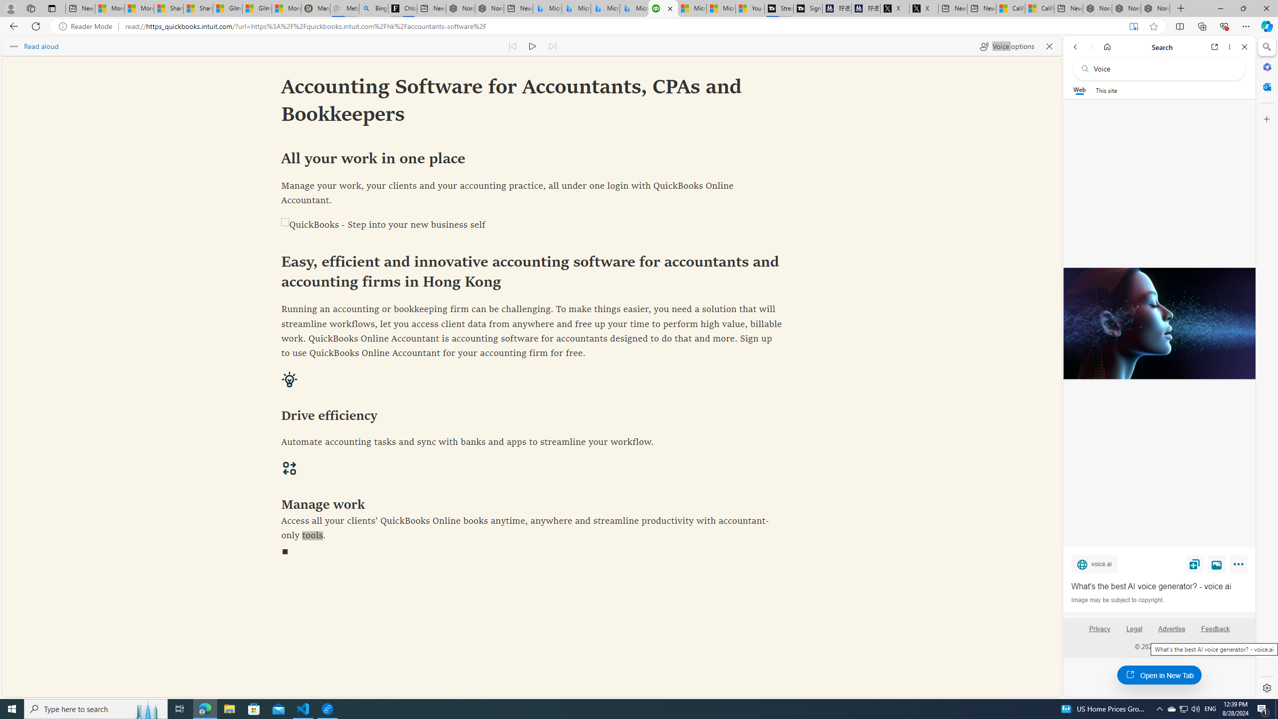  I want to click on Legal, so click(1134, 629).